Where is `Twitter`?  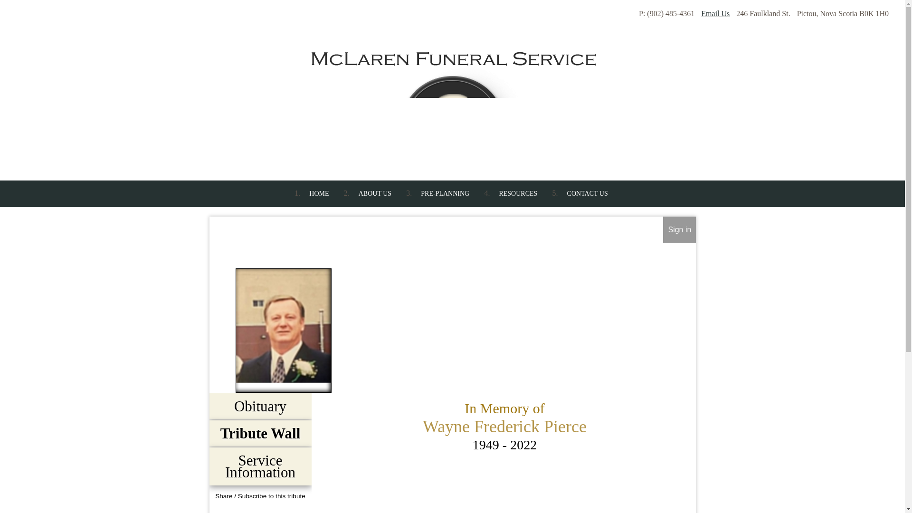
Twitter is located at coordinates (260, 510).